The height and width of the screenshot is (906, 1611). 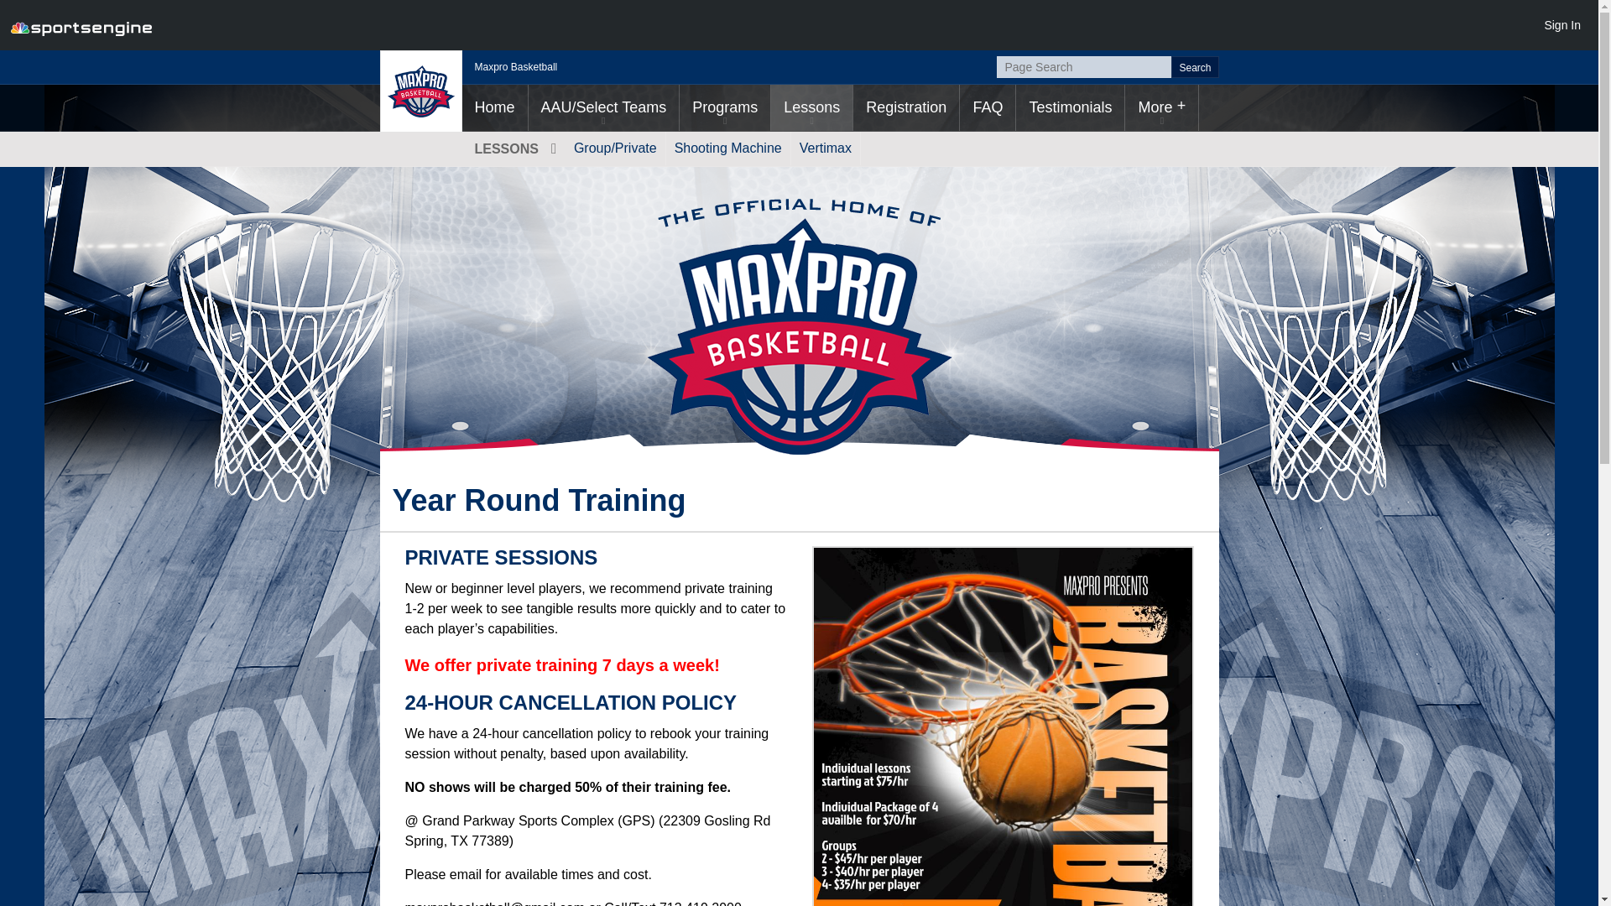 What do you see at coordinates (81, 25) in the screenshot?
I see `SportsEngine` at bounding box center [81, 25].